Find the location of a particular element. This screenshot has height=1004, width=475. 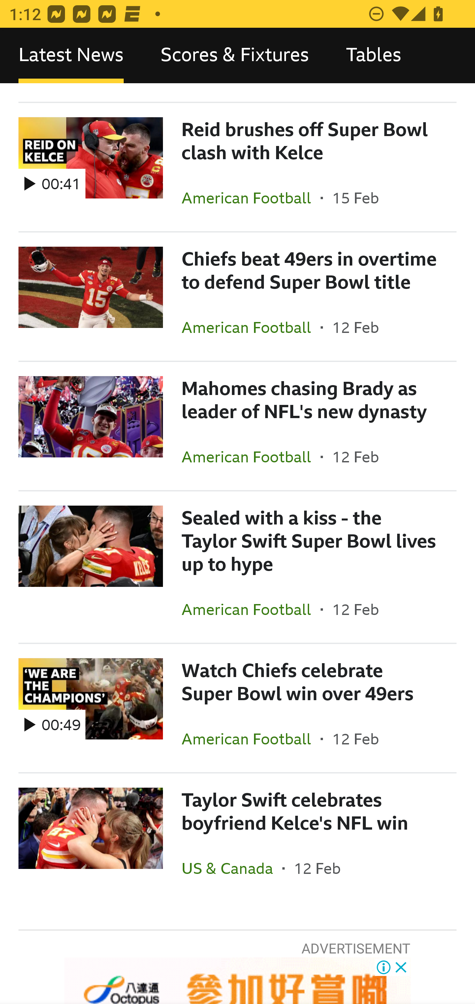

US & Canada In the section US & Canada is located at coordinates (232, 868).